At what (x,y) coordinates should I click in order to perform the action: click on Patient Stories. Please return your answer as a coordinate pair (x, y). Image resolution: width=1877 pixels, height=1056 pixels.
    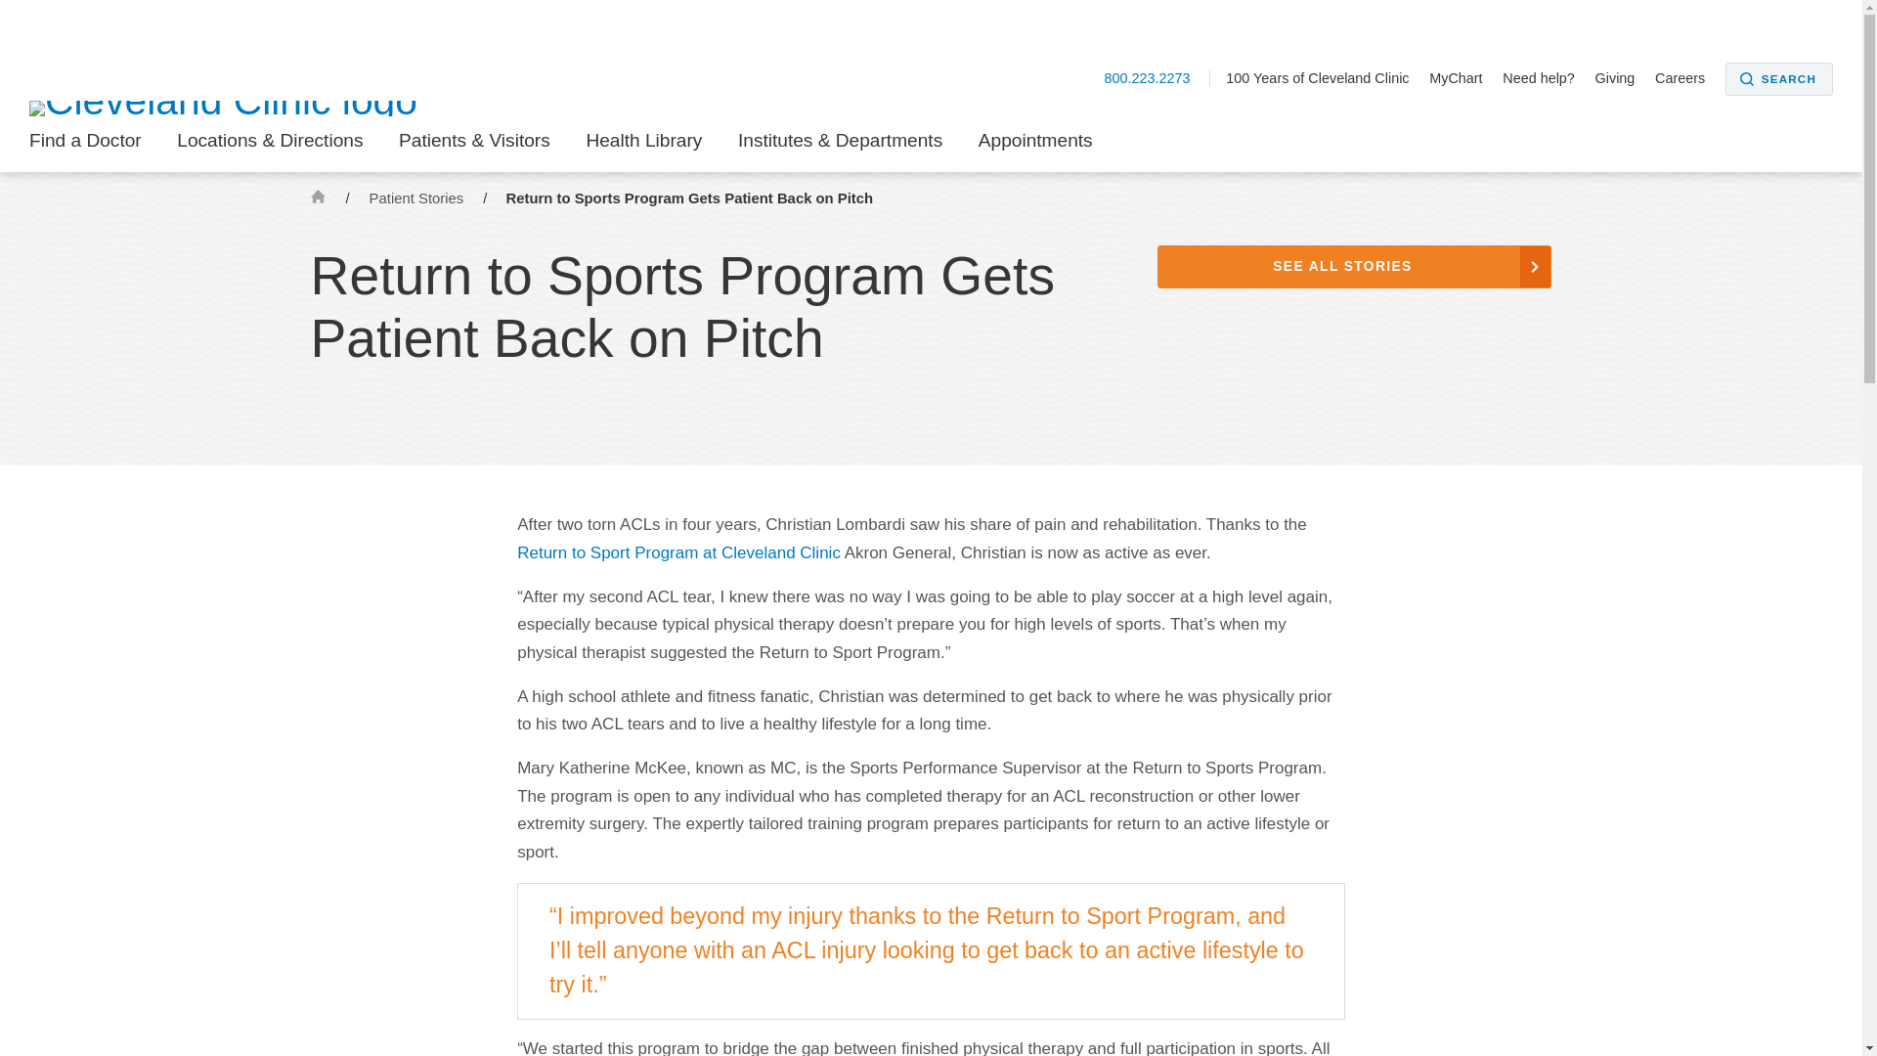
    Looking at the image, I should click on (418, 198).